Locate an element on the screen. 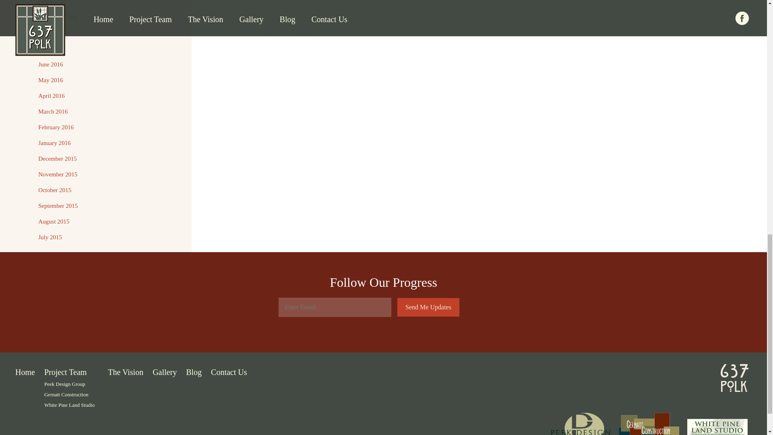 Image resolution: width=773 pixels, height=435 pixels. logo is located at coordinates (734, 377).